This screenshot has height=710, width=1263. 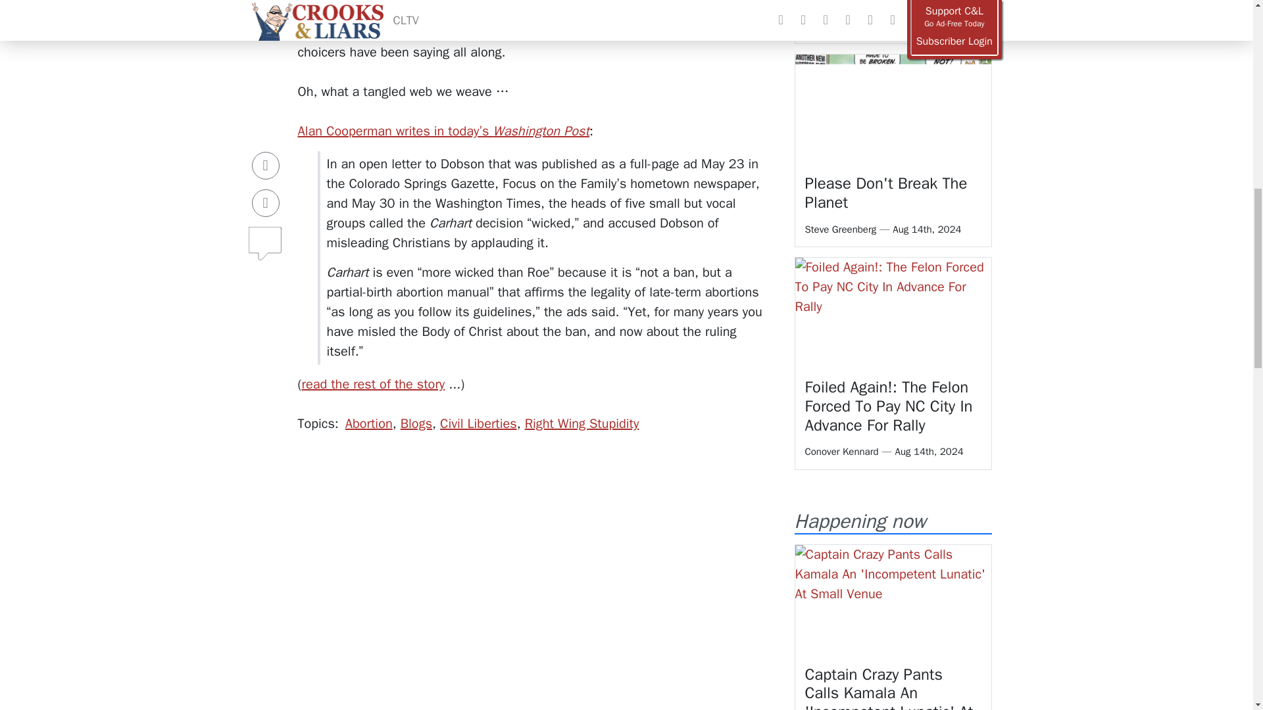 What do you see at coordinates (368, 423) in the screenshot?
I see `Abortion` at bounding box center [368, 423].